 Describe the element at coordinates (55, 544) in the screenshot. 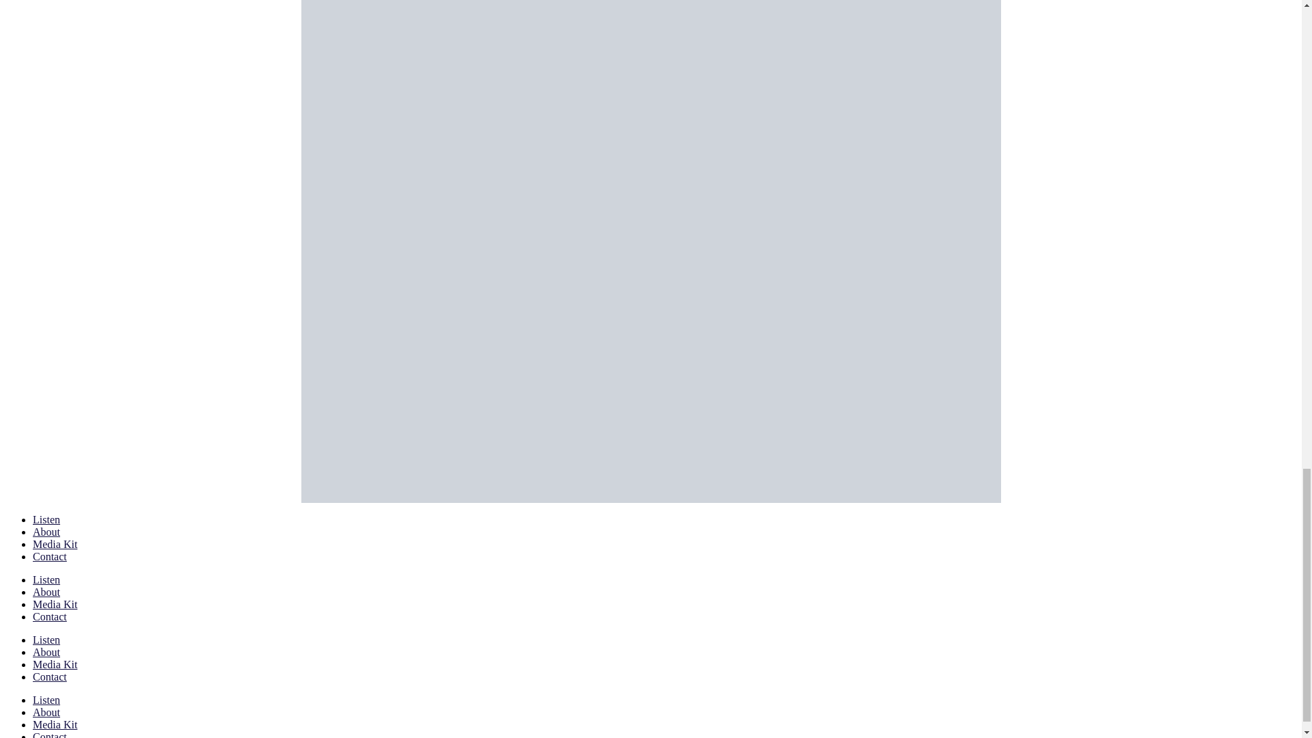

I see `Media Kit` at that location.